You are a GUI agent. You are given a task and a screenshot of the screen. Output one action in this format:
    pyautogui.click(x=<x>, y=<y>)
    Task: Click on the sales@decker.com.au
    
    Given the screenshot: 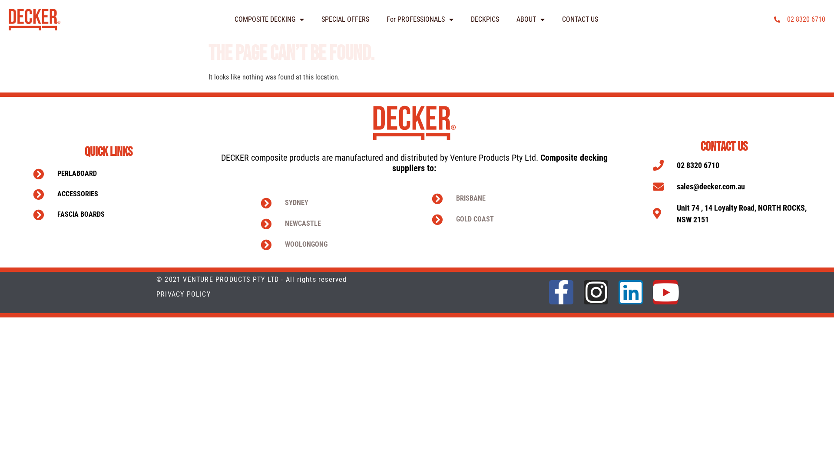 What is the action you would take?
    pyautogui.click(x=735, y=187)
    